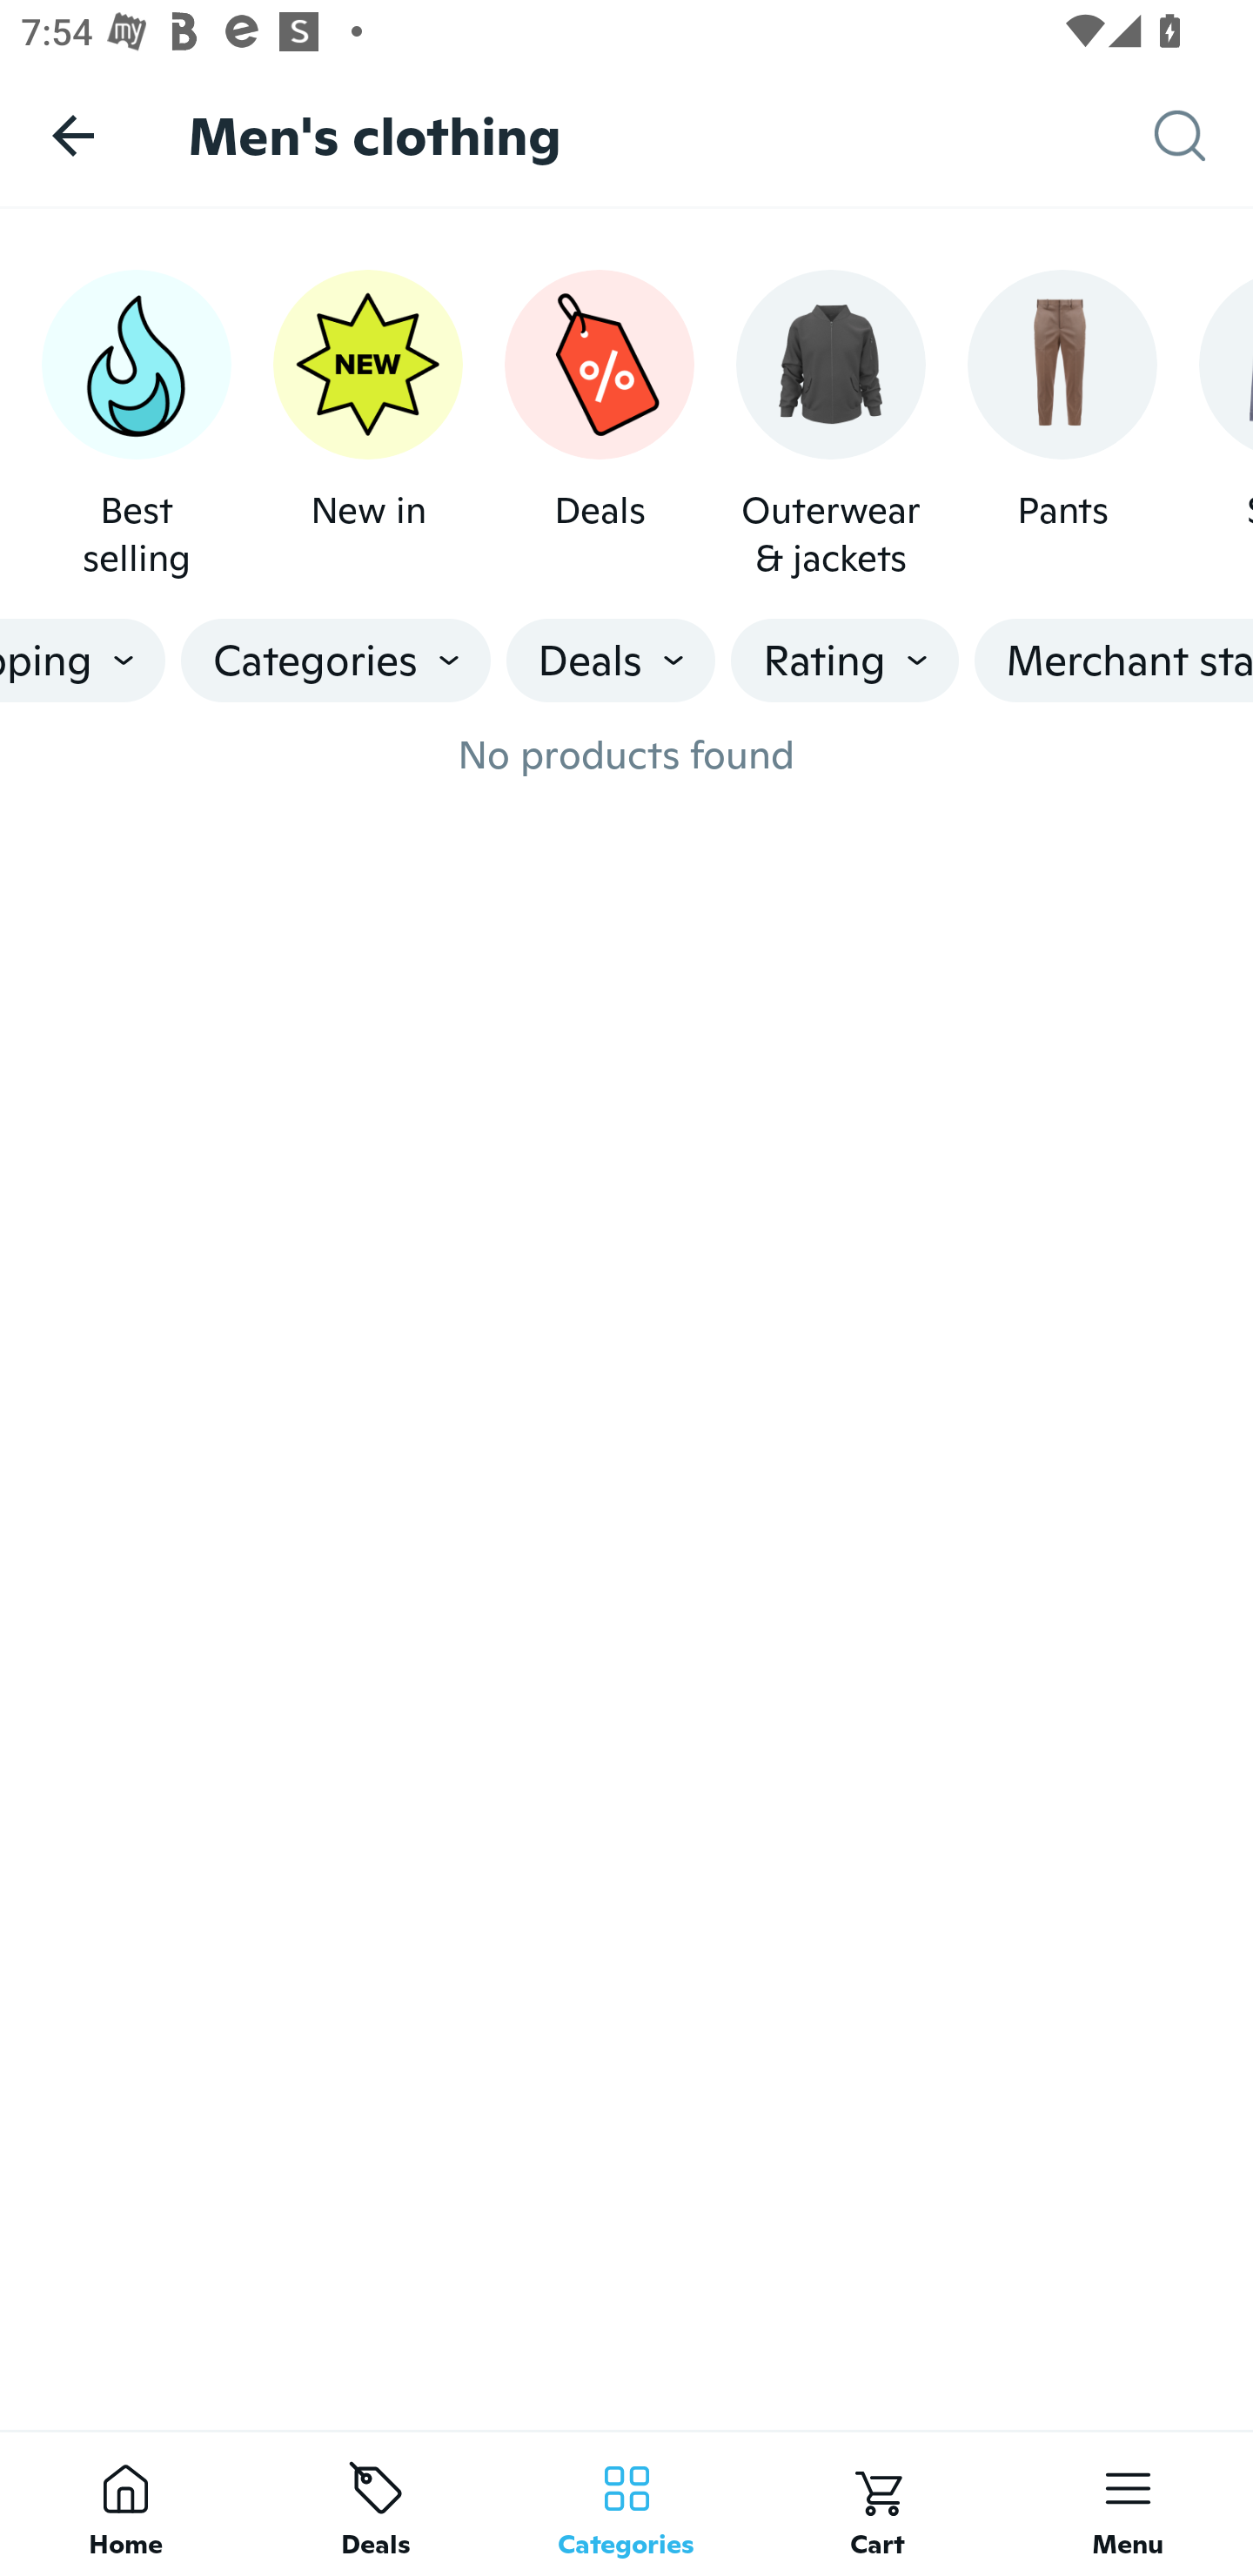  I want to click on Best selling, so click(136, 426).